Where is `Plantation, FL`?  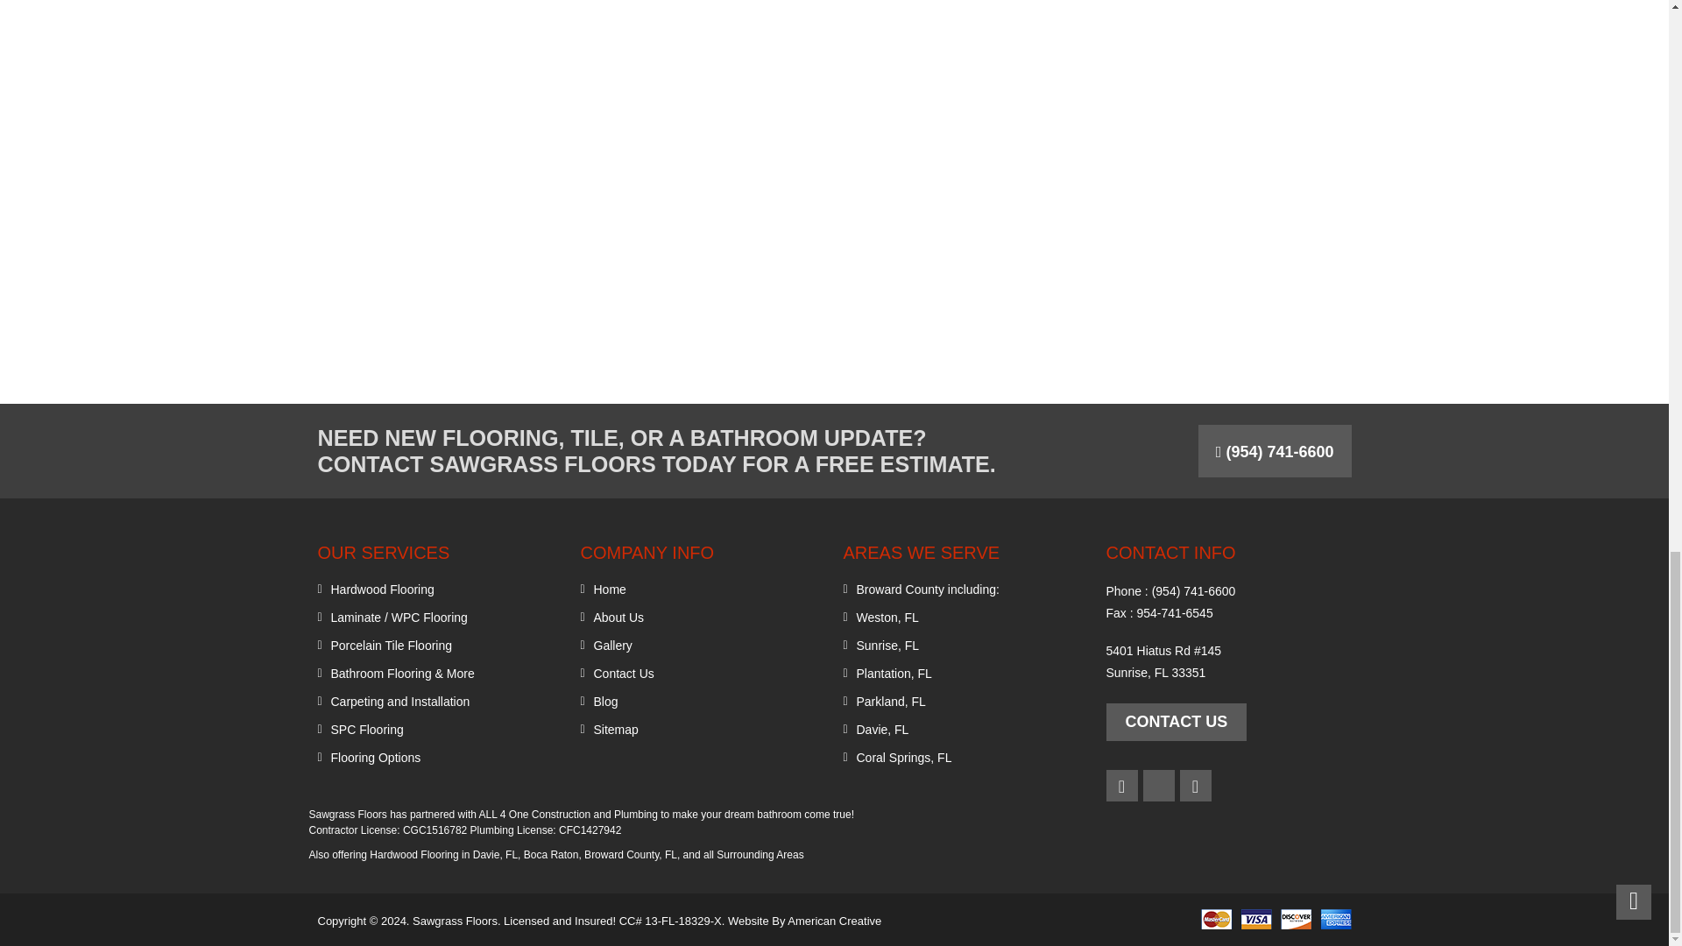 Plantation, FL is located at coordinates (894, 673).